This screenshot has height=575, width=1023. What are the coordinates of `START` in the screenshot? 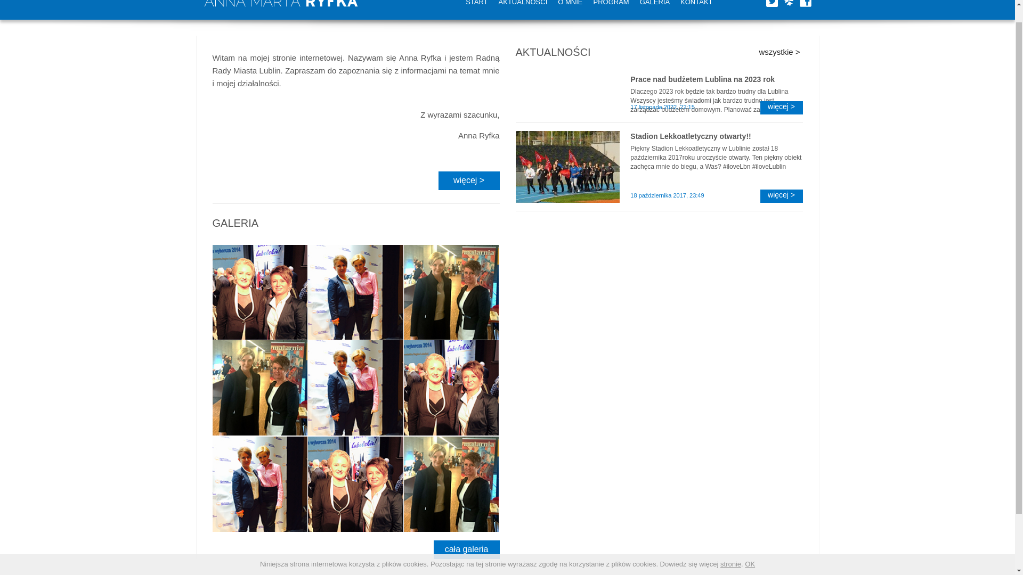 It's located at (476, 10).